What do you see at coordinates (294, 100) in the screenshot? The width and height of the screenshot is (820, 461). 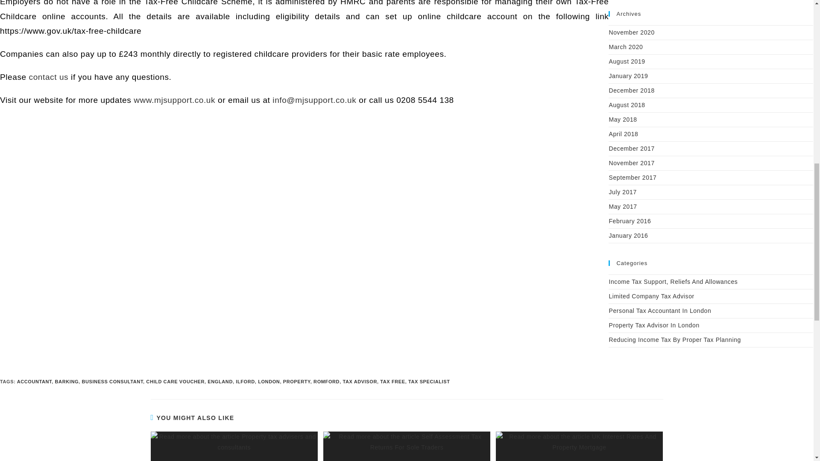 I see `Edited` at bounding box center [294, 100].